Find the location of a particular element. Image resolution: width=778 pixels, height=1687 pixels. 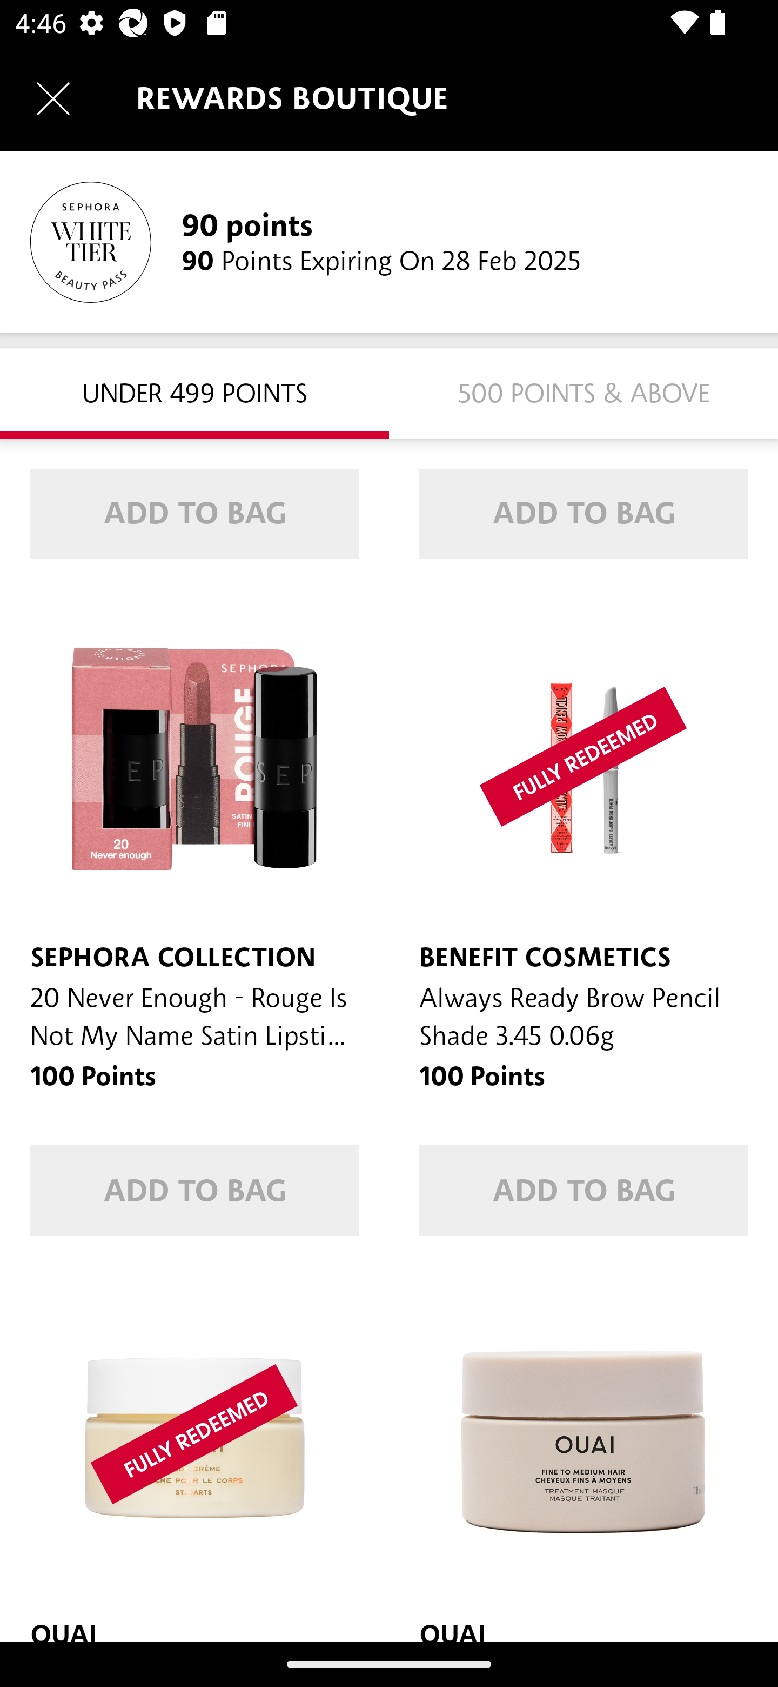

Navigate up is located at coordinates (53, 98).